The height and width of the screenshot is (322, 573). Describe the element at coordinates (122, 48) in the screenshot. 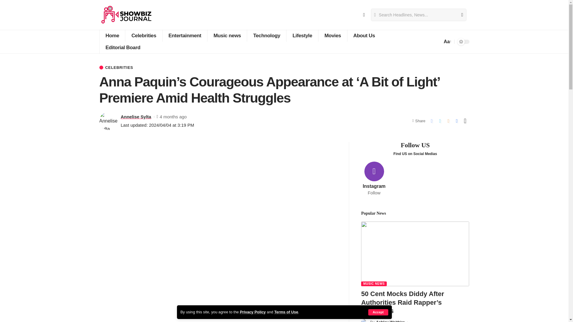

I see `Editorial Board` at that location.